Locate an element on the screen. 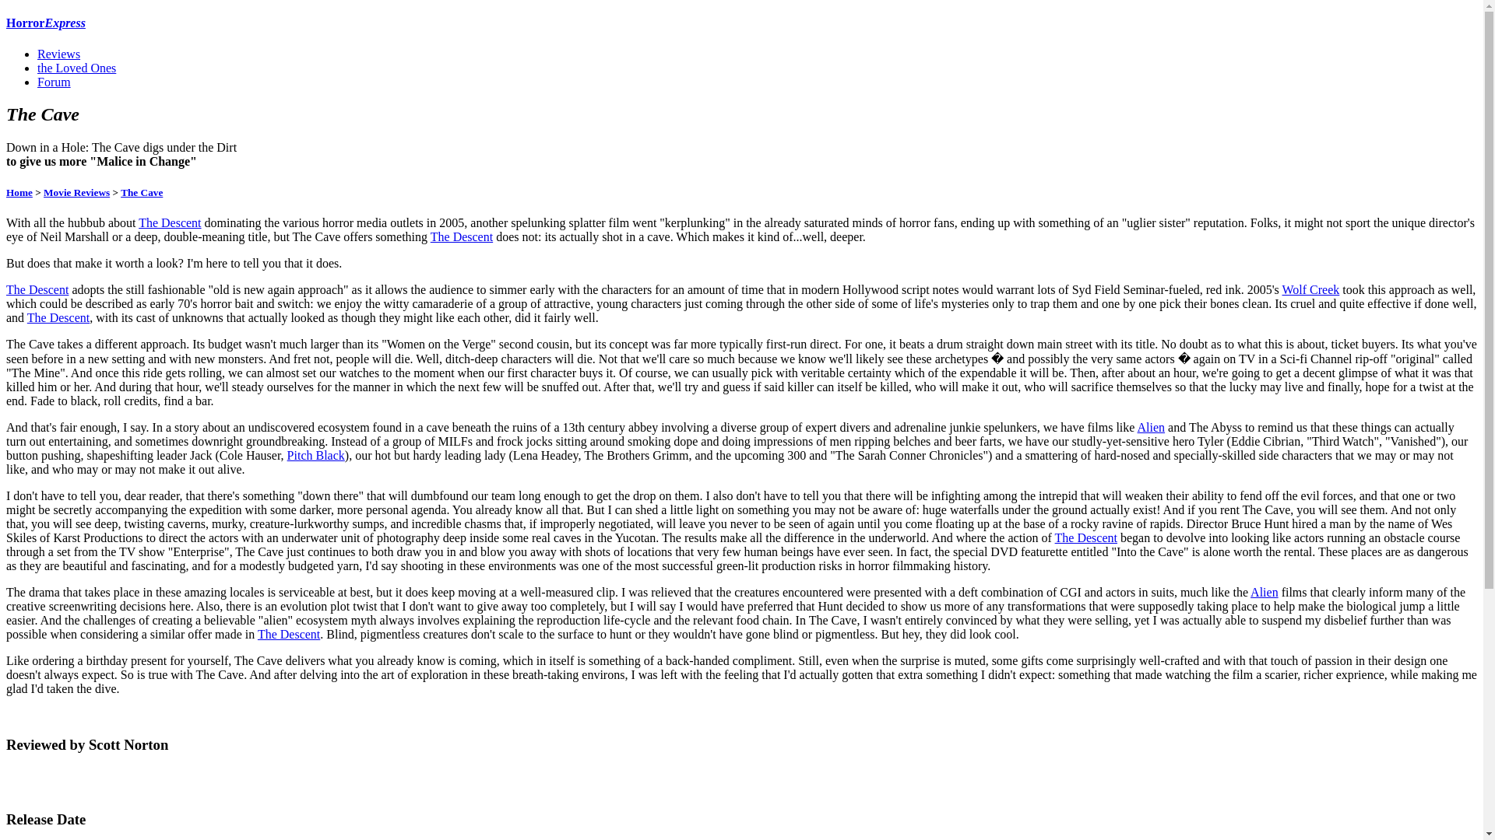 This screenshot has width=1495, height=840. The Descent is located at coordinates (170, 222).